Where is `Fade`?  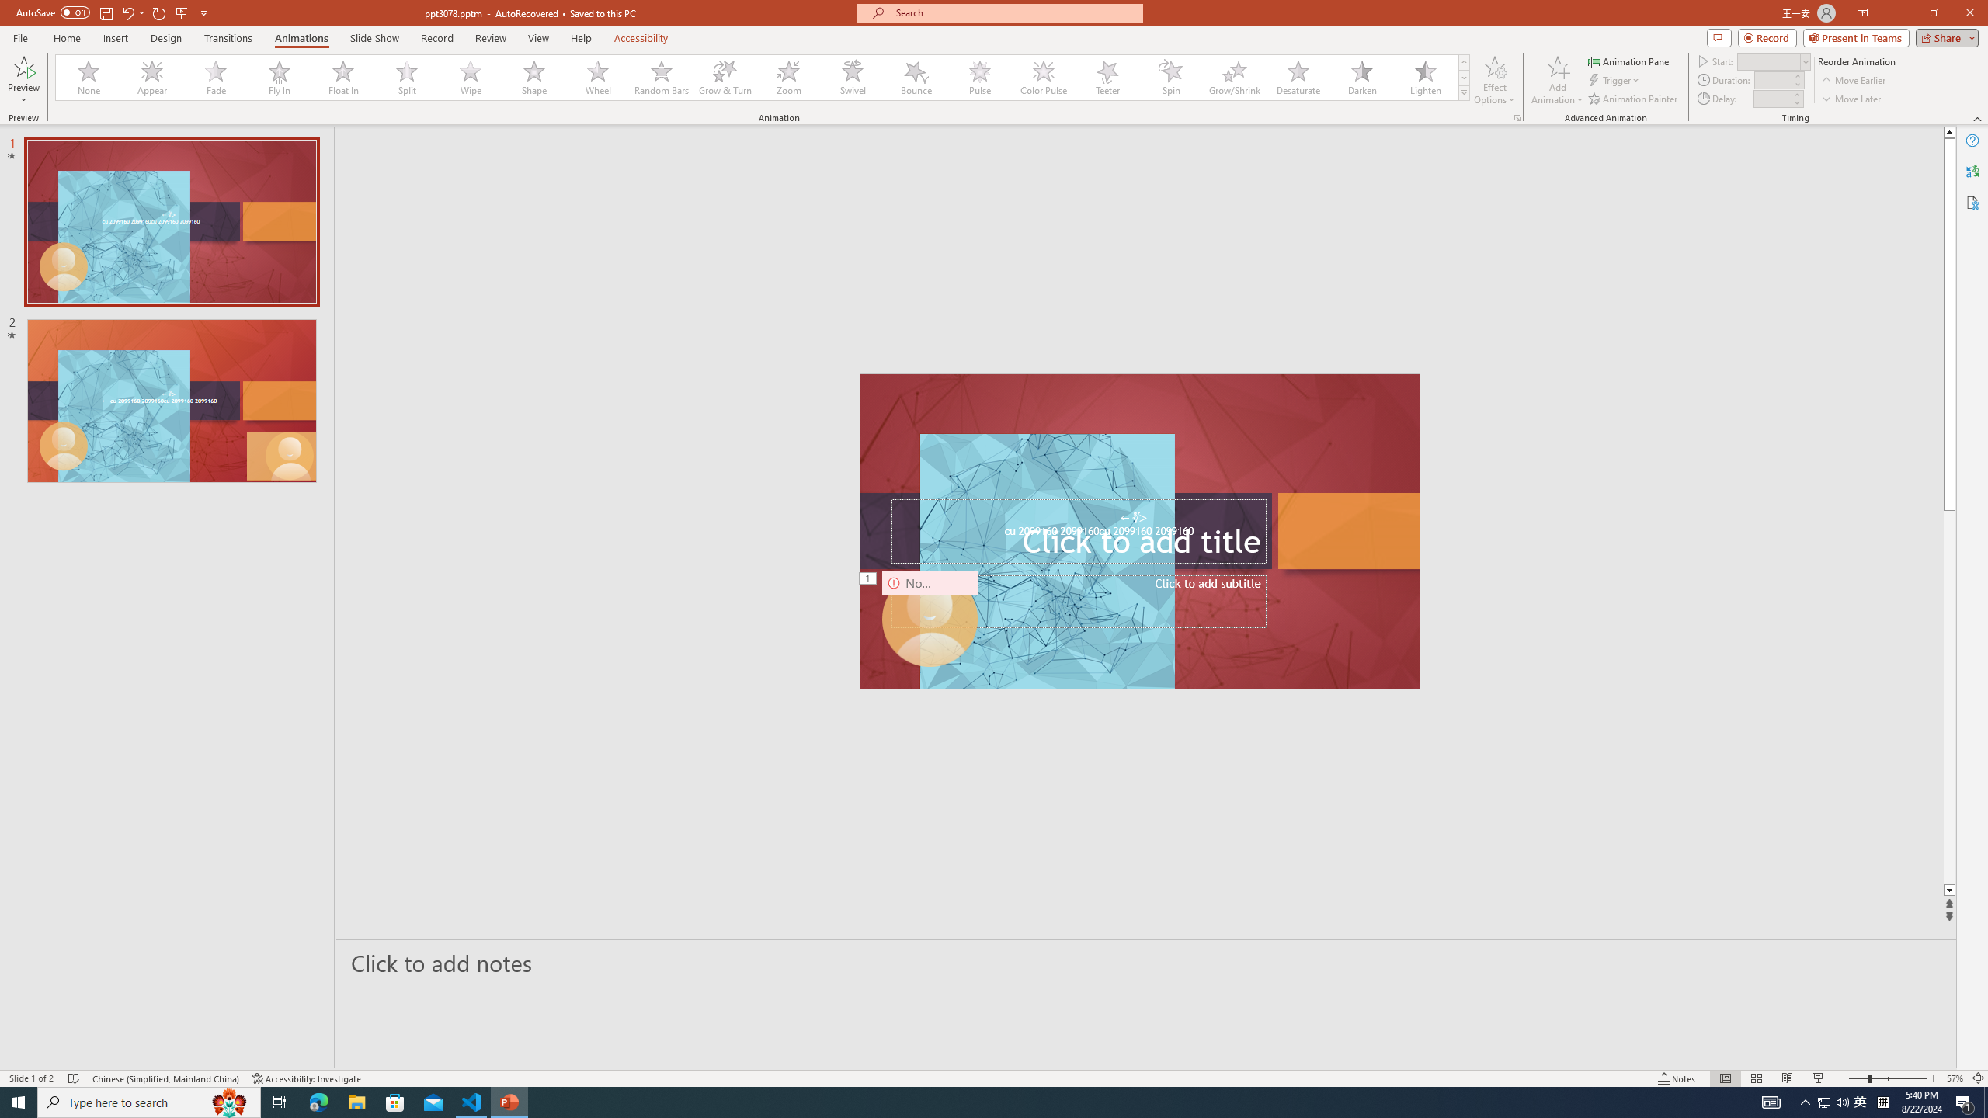
Fade is located at coordinates (217, 78).